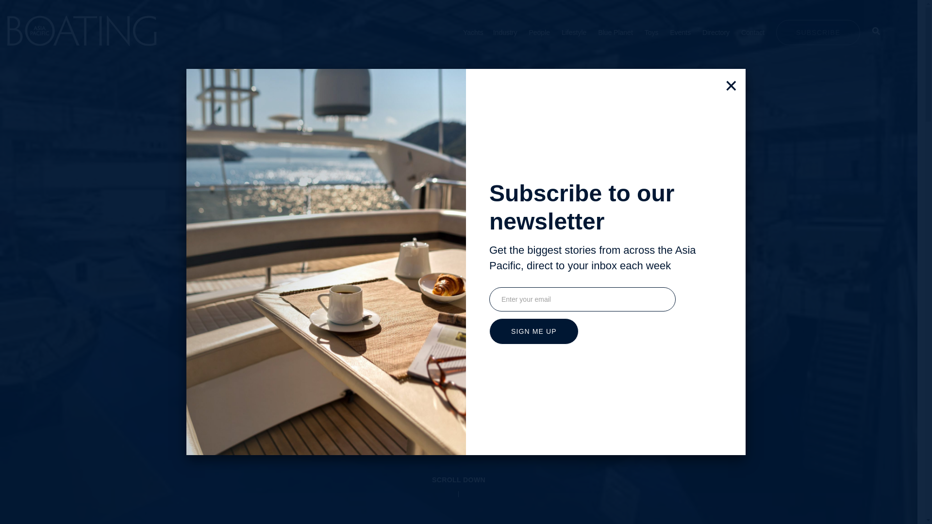 This screenshot has height=524, width=932. Describe the element at coordinates (505, 32) in the screenshot. I see `Industry` at that location.